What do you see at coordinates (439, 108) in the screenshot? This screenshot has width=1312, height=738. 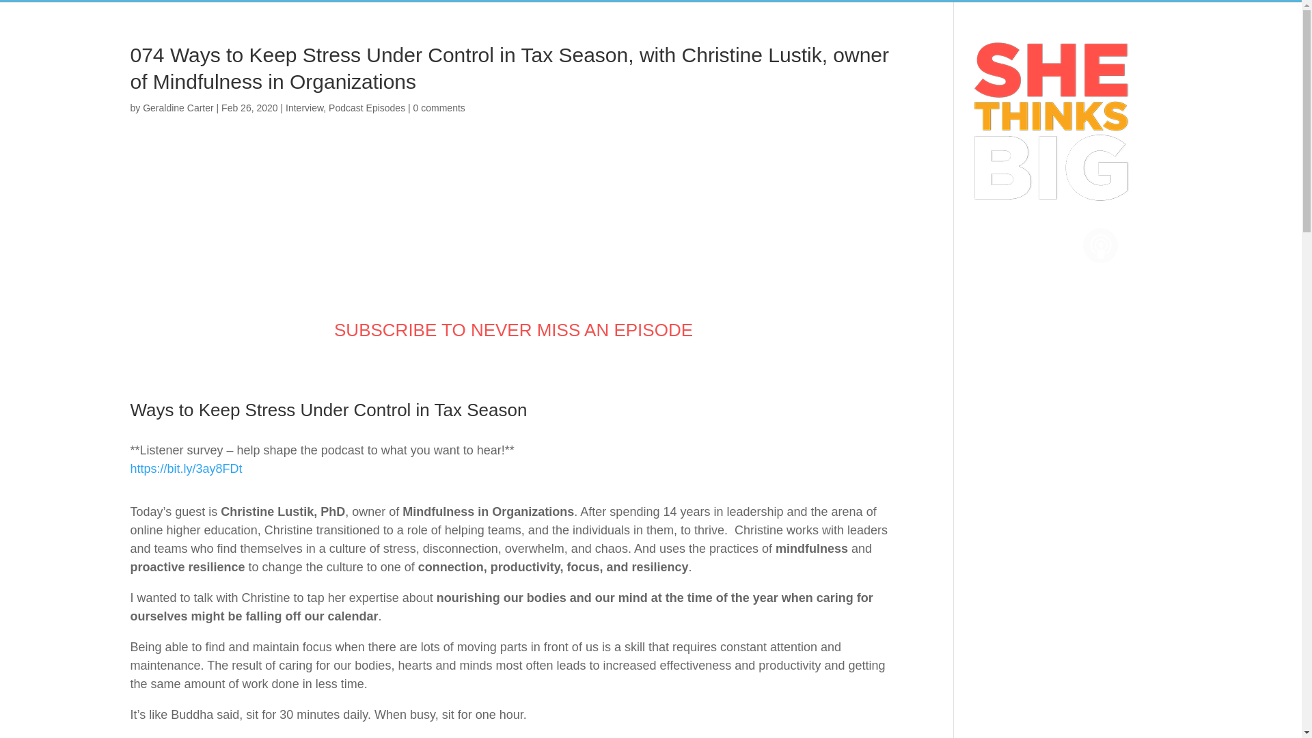 I see `0 comments` at bounding box center [439, 108].